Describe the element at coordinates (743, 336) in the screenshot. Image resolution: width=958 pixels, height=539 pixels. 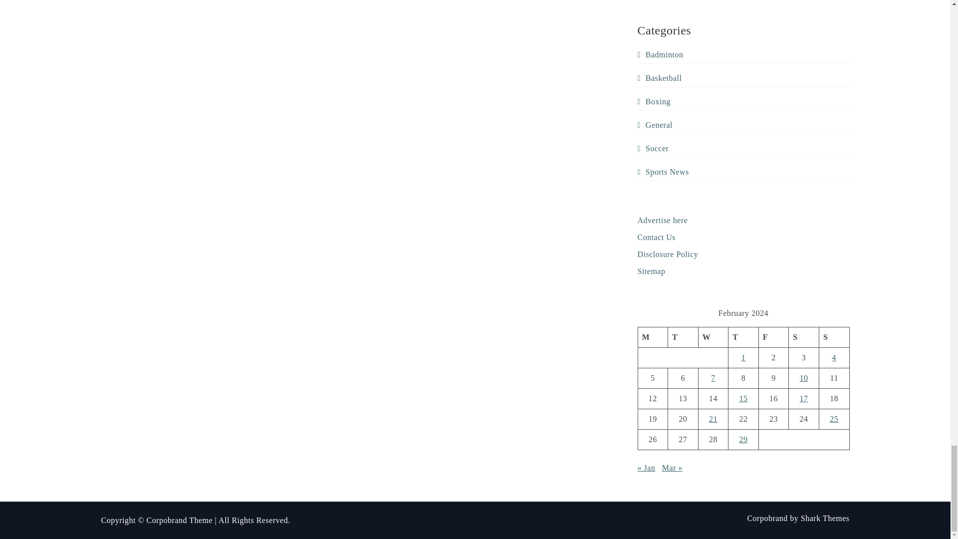
I see `Thursday` at that location.